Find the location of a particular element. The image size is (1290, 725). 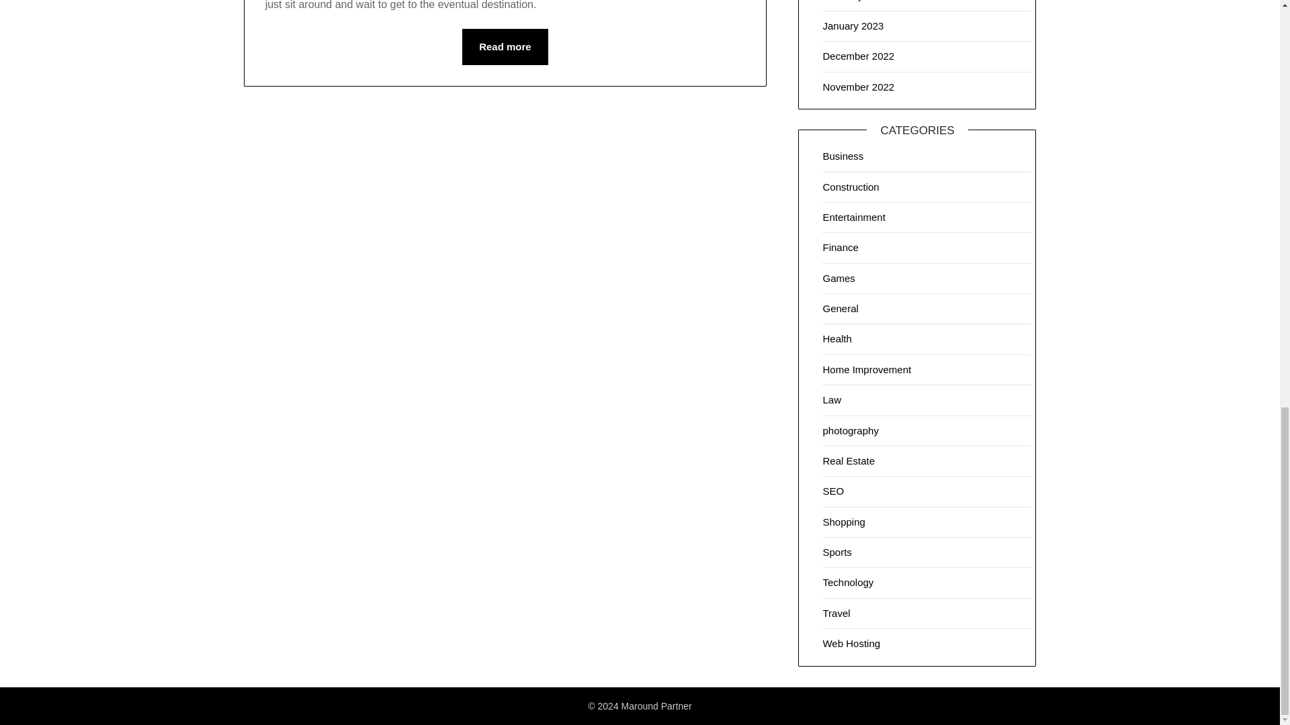

November 2022 is located at coordinates (858, 87).